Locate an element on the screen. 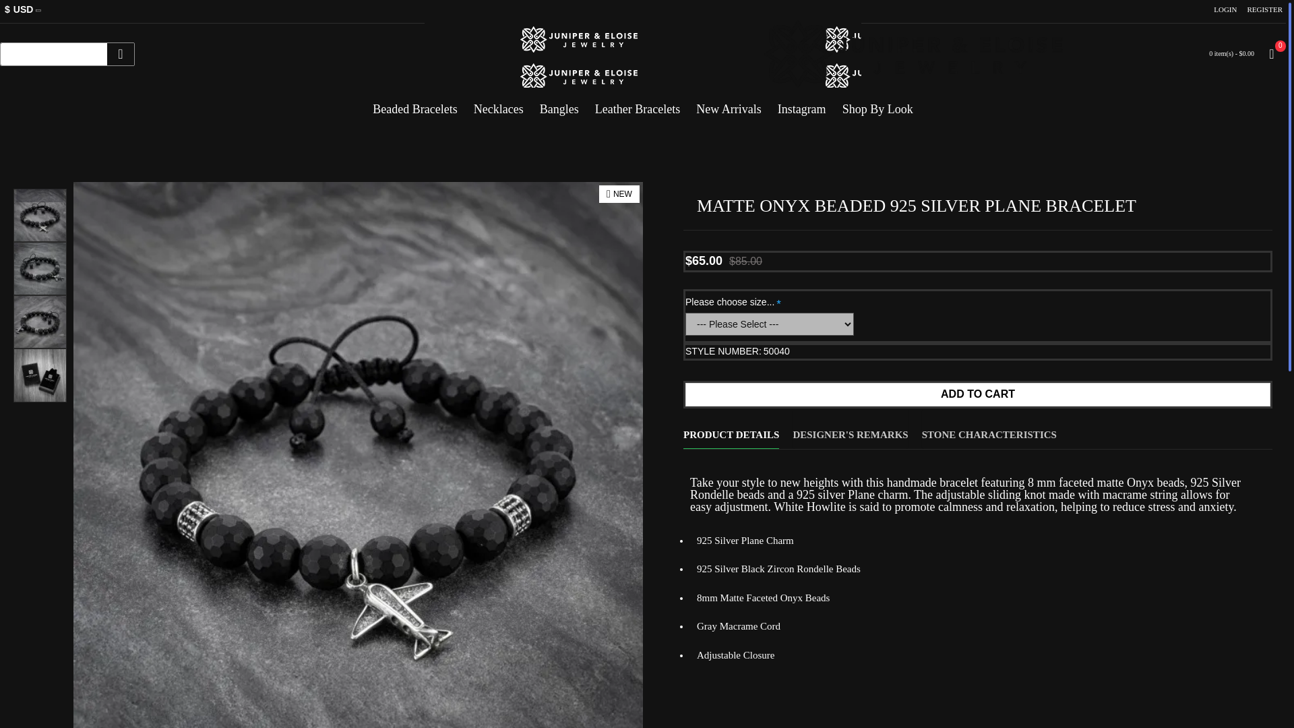 Image resolution: width=1294 pixels, height=728 pixels. Matte Onyx Beaded 925 Silver Plane Bracelet is located at coordinates (40, 214).